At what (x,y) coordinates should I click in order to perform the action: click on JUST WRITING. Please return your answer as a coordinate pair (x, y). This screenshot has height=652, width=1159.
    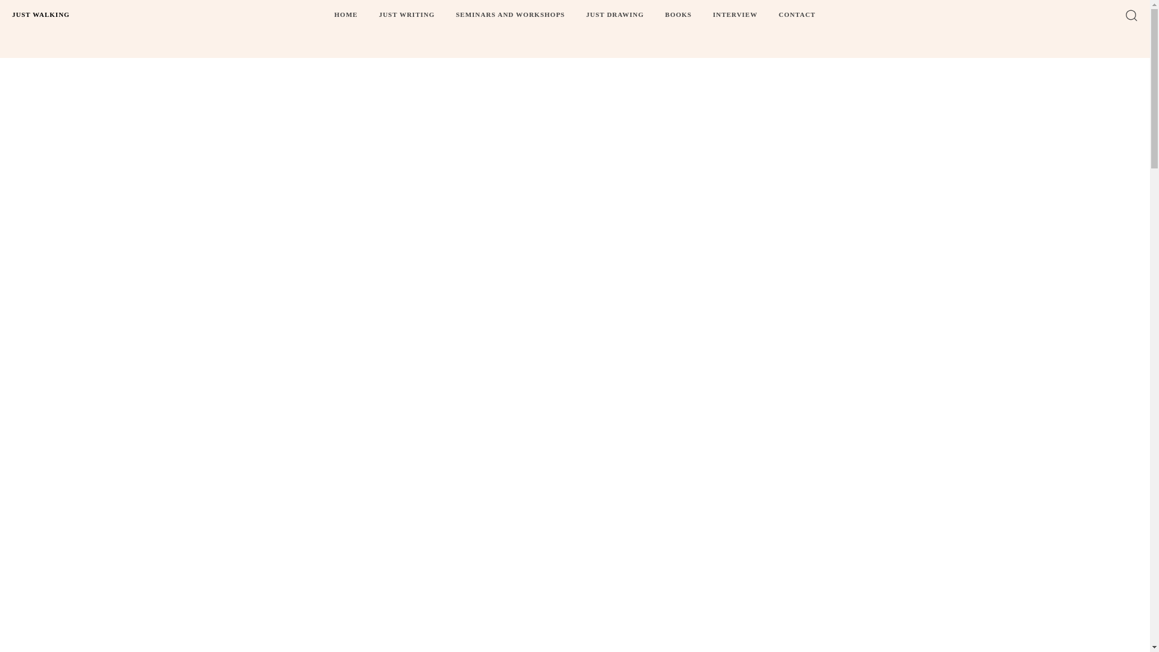
    Looking at the image, I should click on (407, 14).